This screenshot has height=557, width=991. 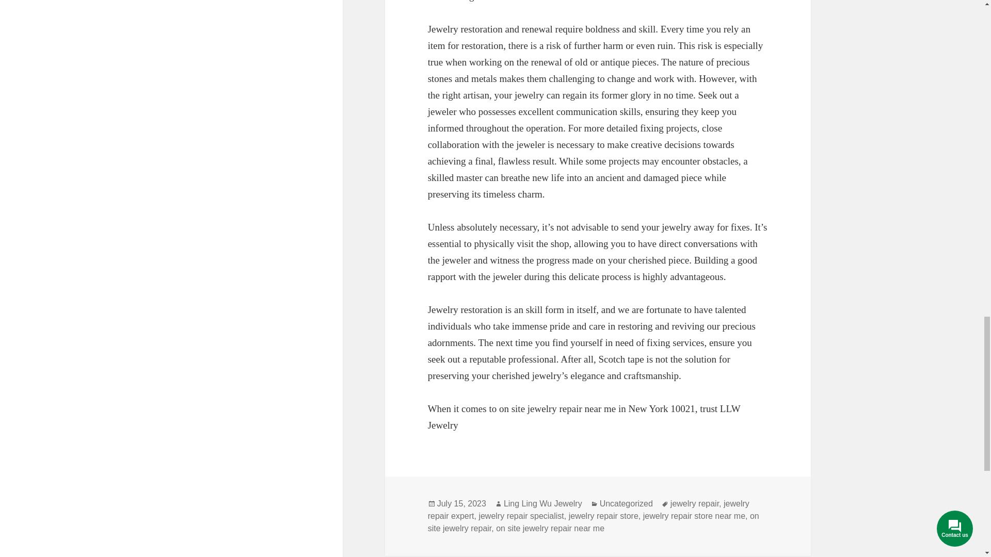 I want to click on jewelry repair store, so click(x=603, y=516).